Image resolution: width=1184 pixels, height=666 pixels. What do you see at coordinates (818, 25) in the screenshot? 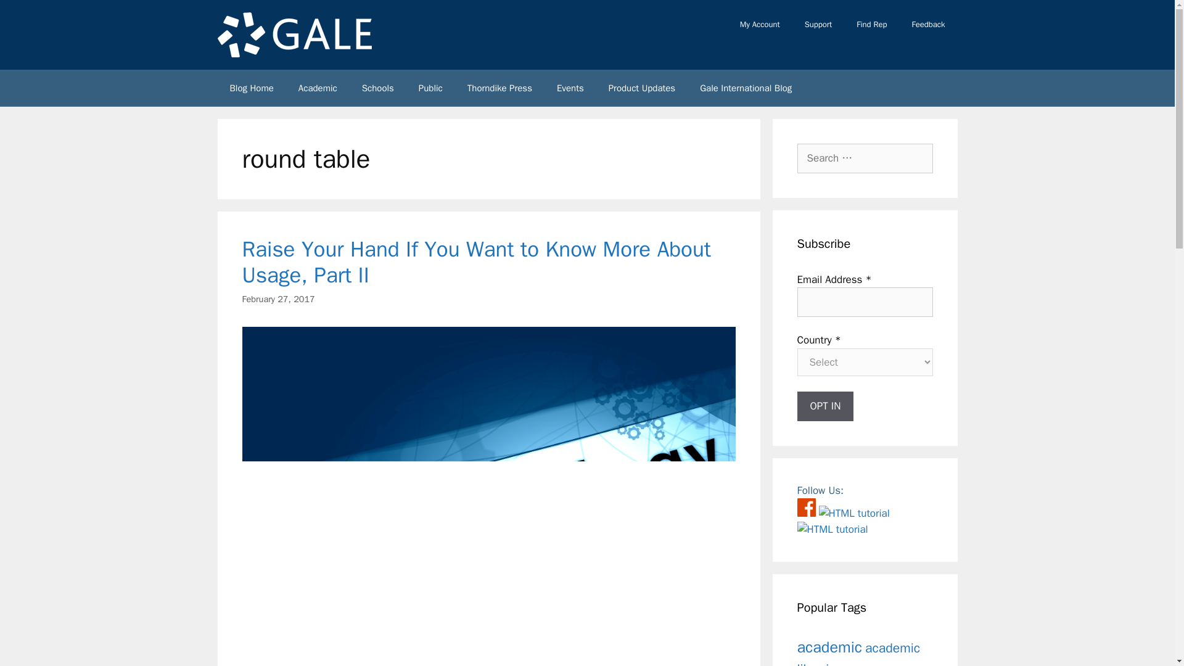
I see `Support` at bounding box center [818, 25].